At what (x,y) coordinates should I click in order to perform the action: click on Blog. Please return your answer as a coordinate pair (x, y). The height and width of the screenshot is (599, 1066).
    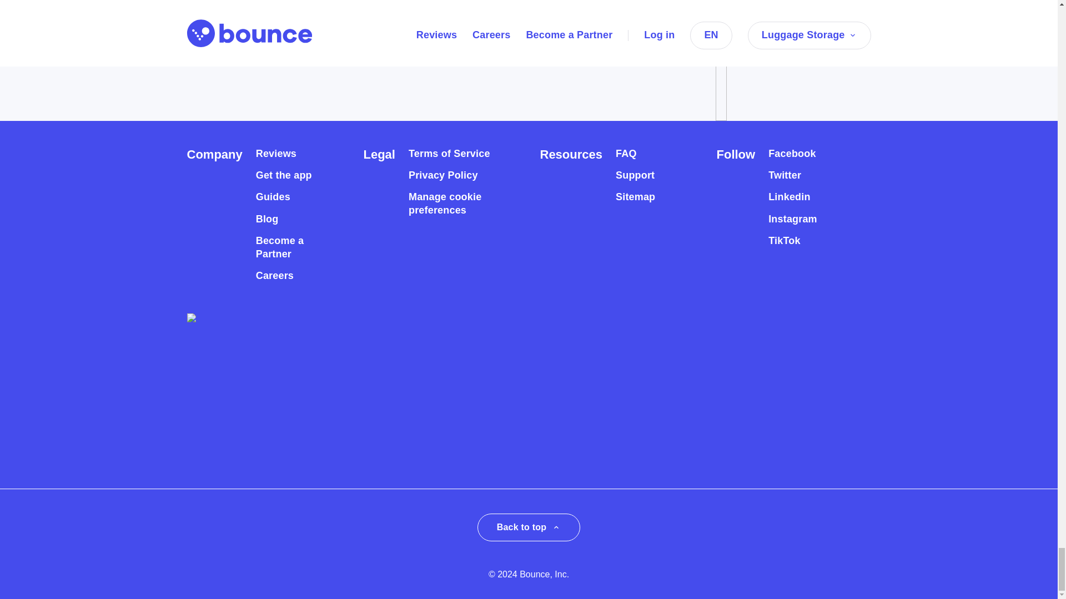
    Looking at the image, I should click on (266, 220).